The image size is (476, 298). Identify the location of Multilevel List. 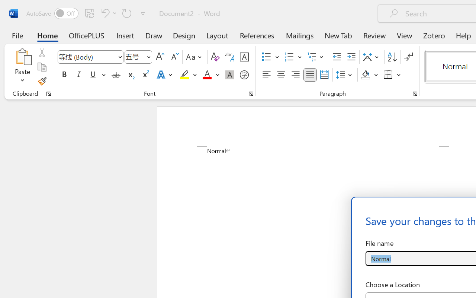
(316, 57).